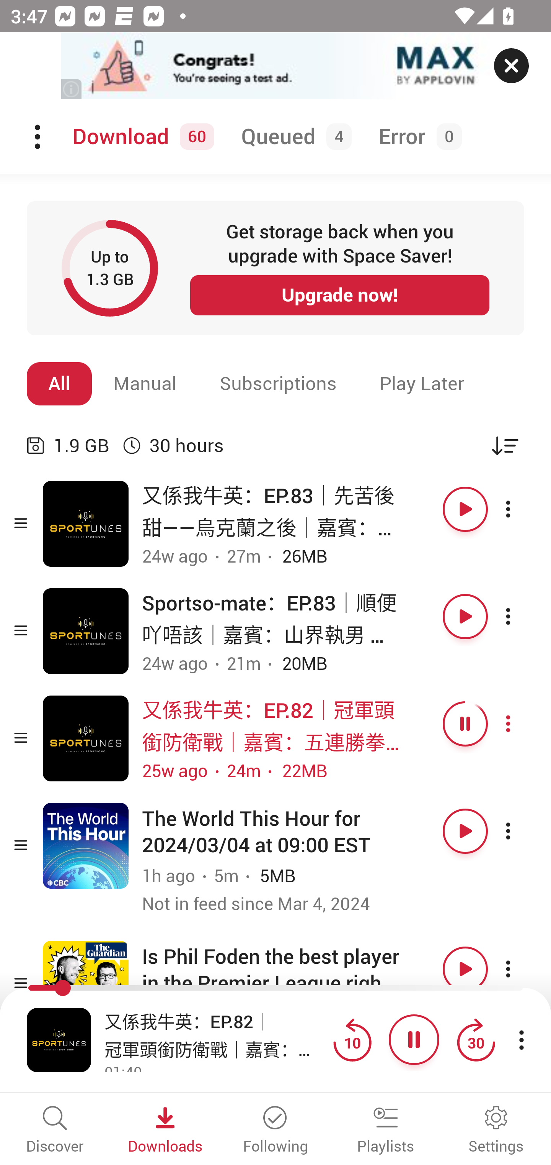 This screenshot has width=551, height=1165. What do you see at coordinates (141, 137) in the screenshot?
I see ` Download 60` at bounding box center [141, 137].